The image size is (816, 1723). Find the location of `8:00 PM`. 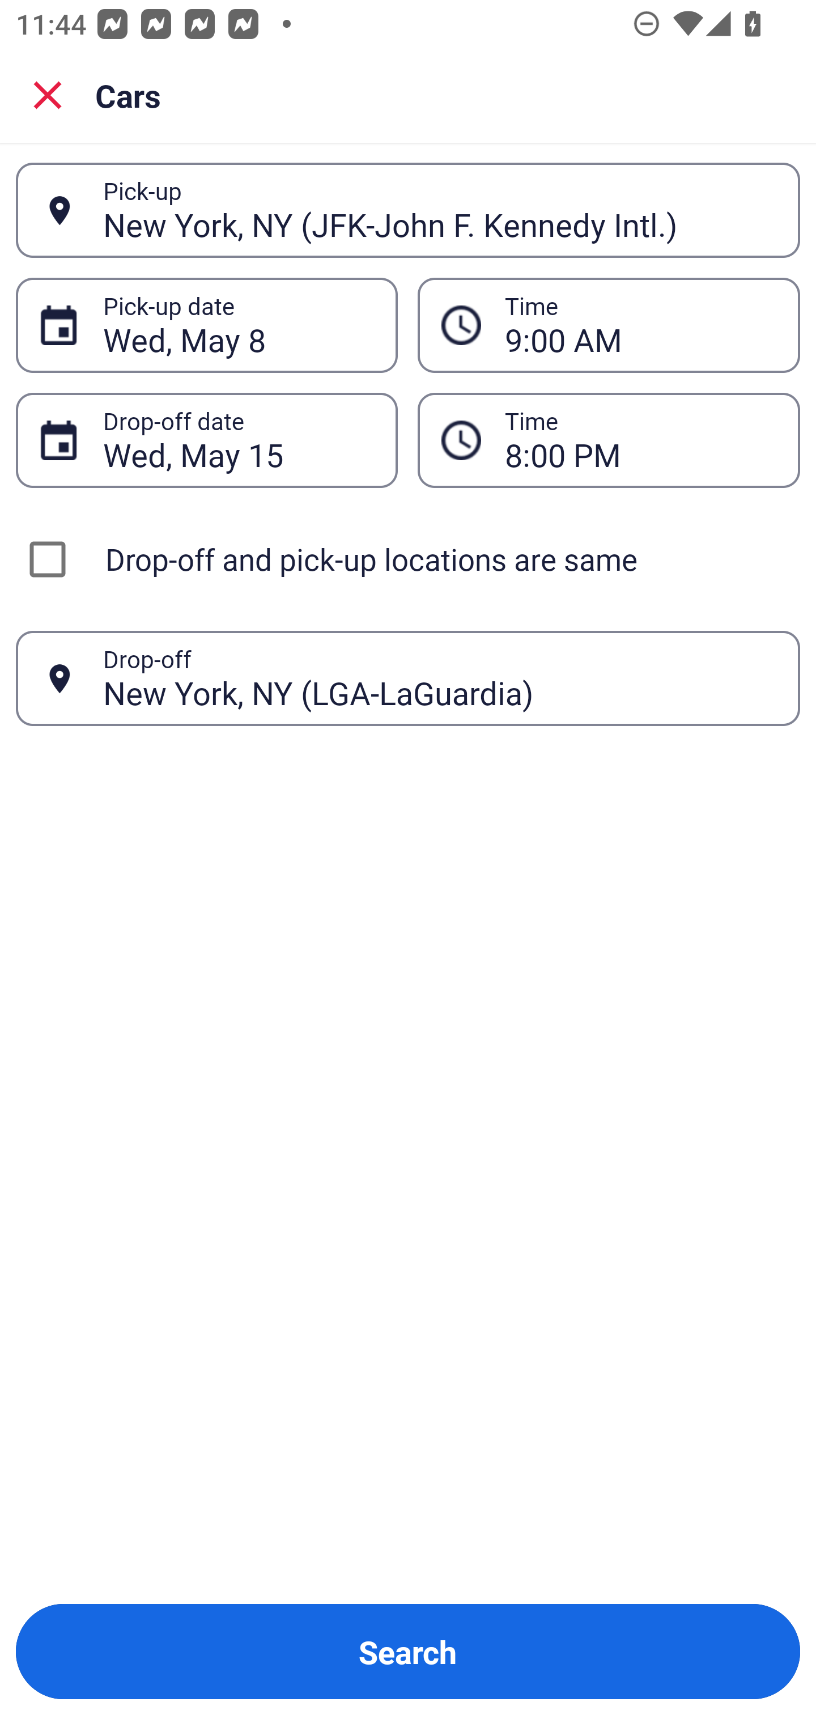

8:00 PM is located at coordinates (609, 440).